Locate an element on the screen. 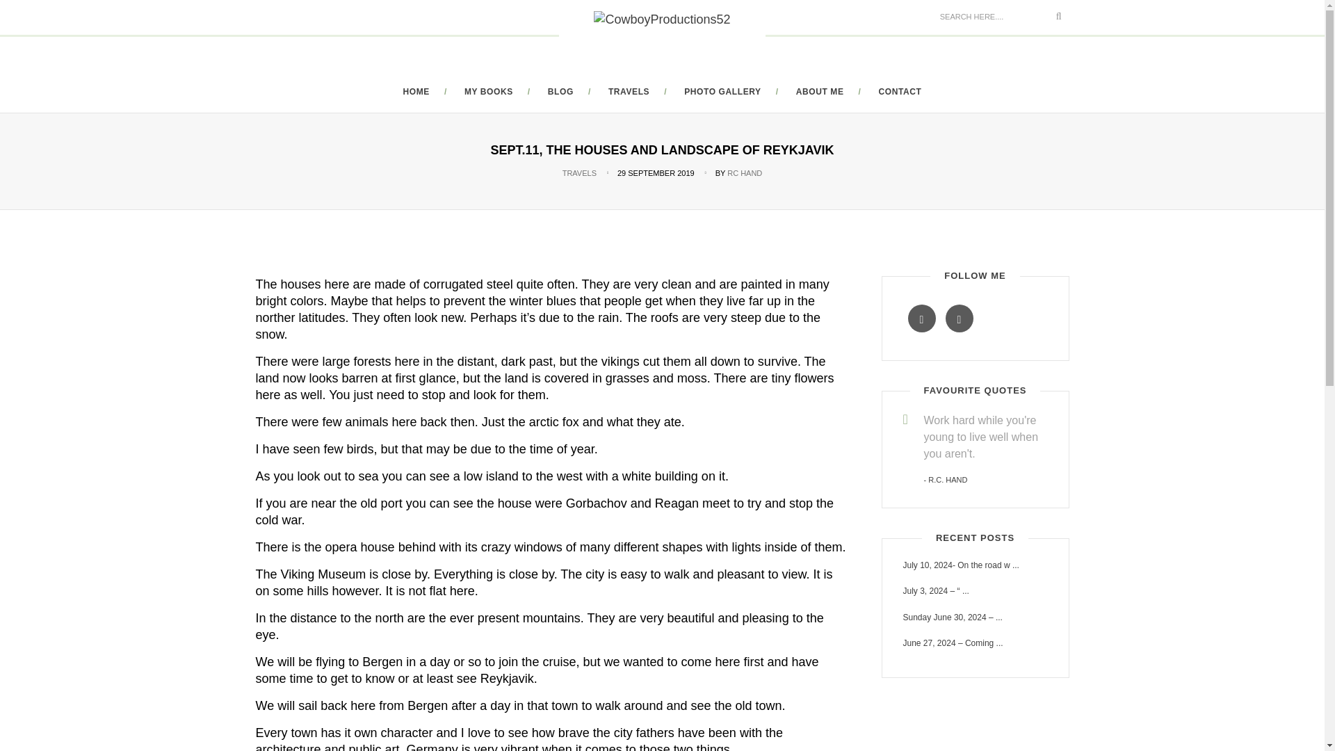  PHOTO GALLERY is located at coordinates (722, 92).